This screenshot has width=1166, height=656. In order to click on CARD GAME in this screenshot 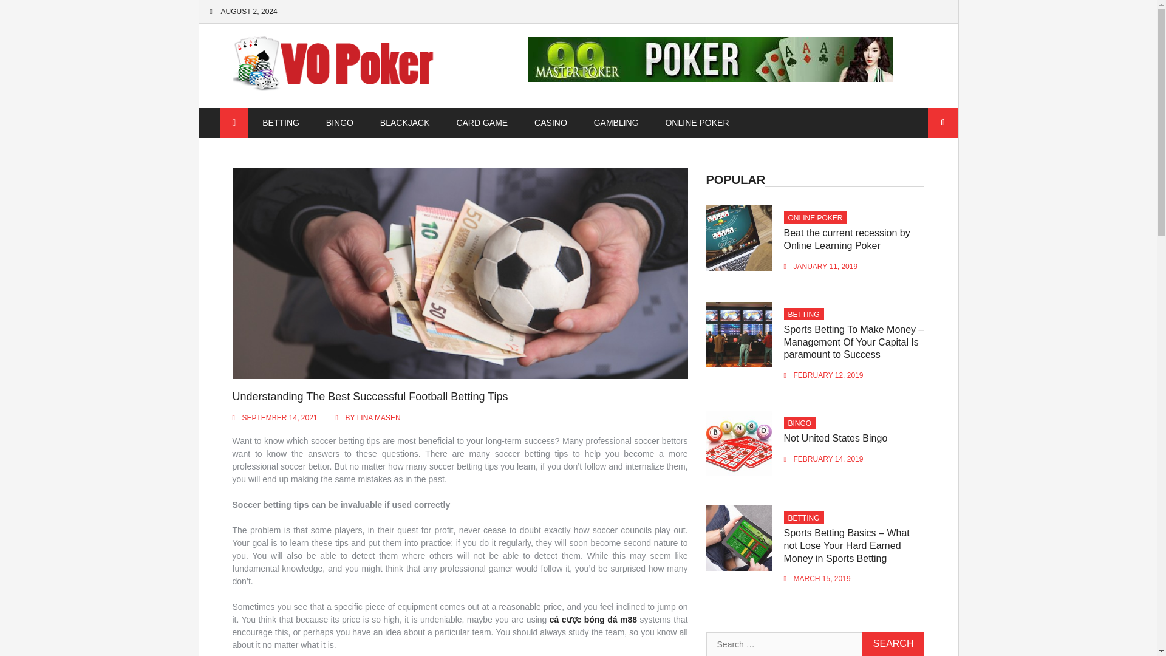, I will do `click(482, 123)`.